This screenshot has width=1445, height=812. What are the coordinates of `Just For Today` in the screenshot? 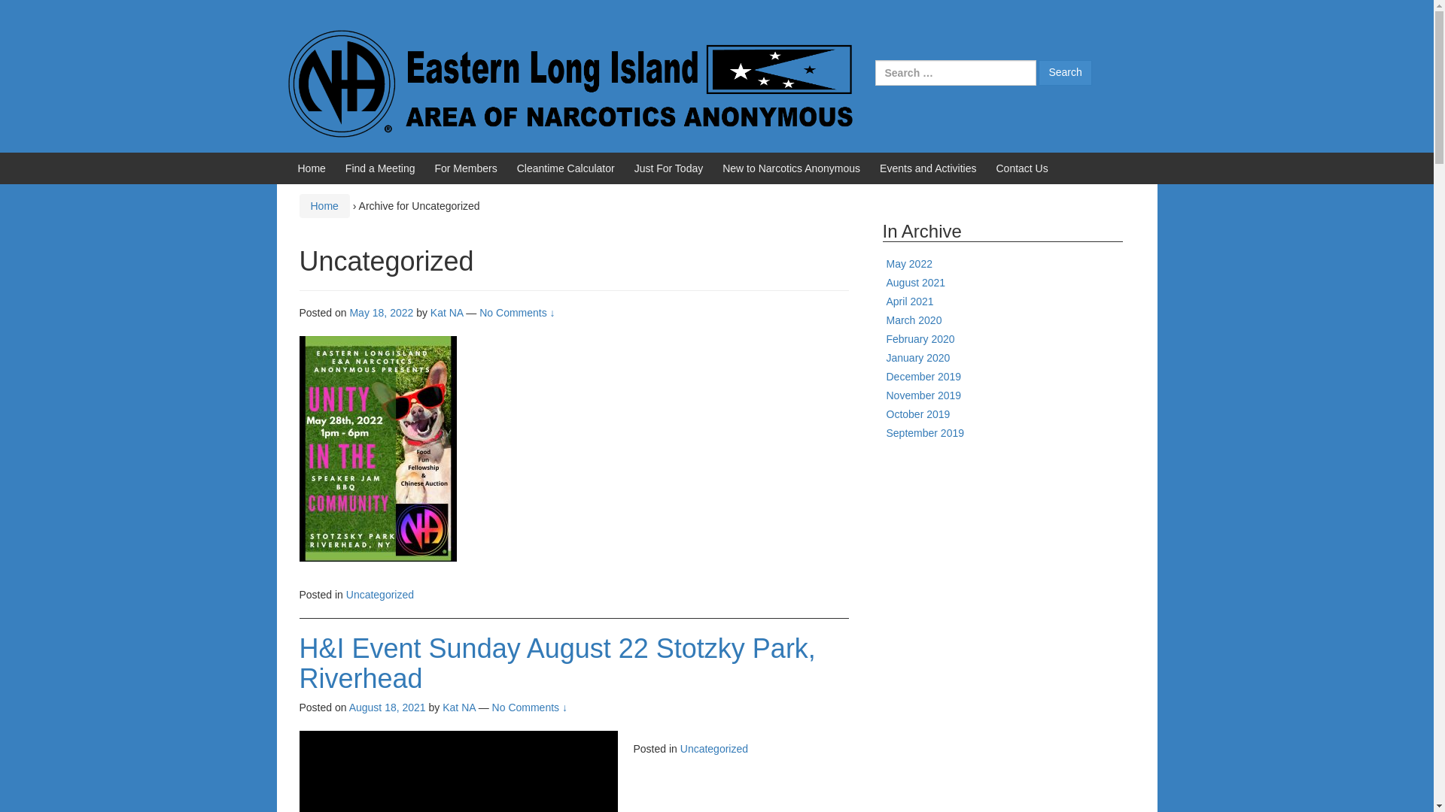 It's located at (668, 168).